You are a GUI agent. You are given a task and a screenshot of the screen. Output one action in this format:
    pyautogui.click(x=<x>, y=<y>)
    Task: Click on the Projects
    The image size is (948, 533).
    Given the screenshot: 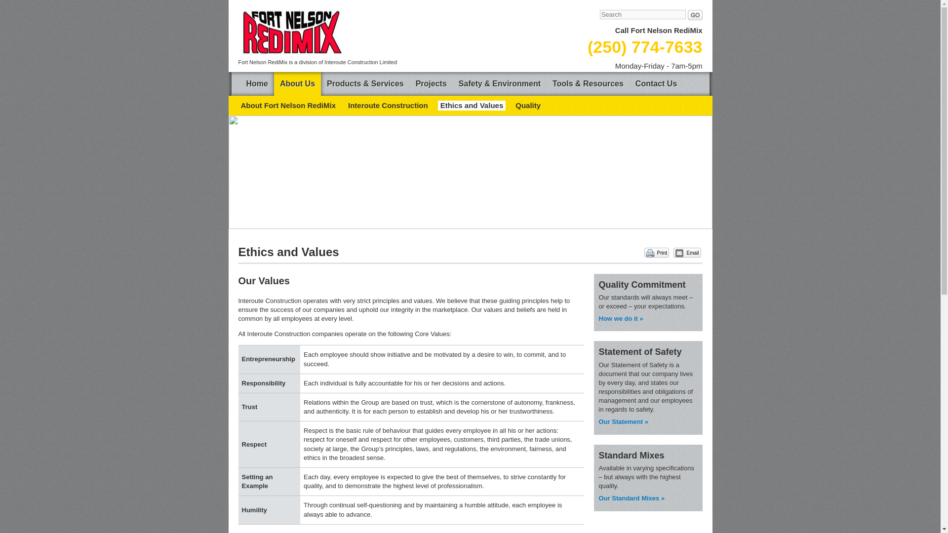 What is the action you would take?
    pyautogui.click(x=431, y=84)
    